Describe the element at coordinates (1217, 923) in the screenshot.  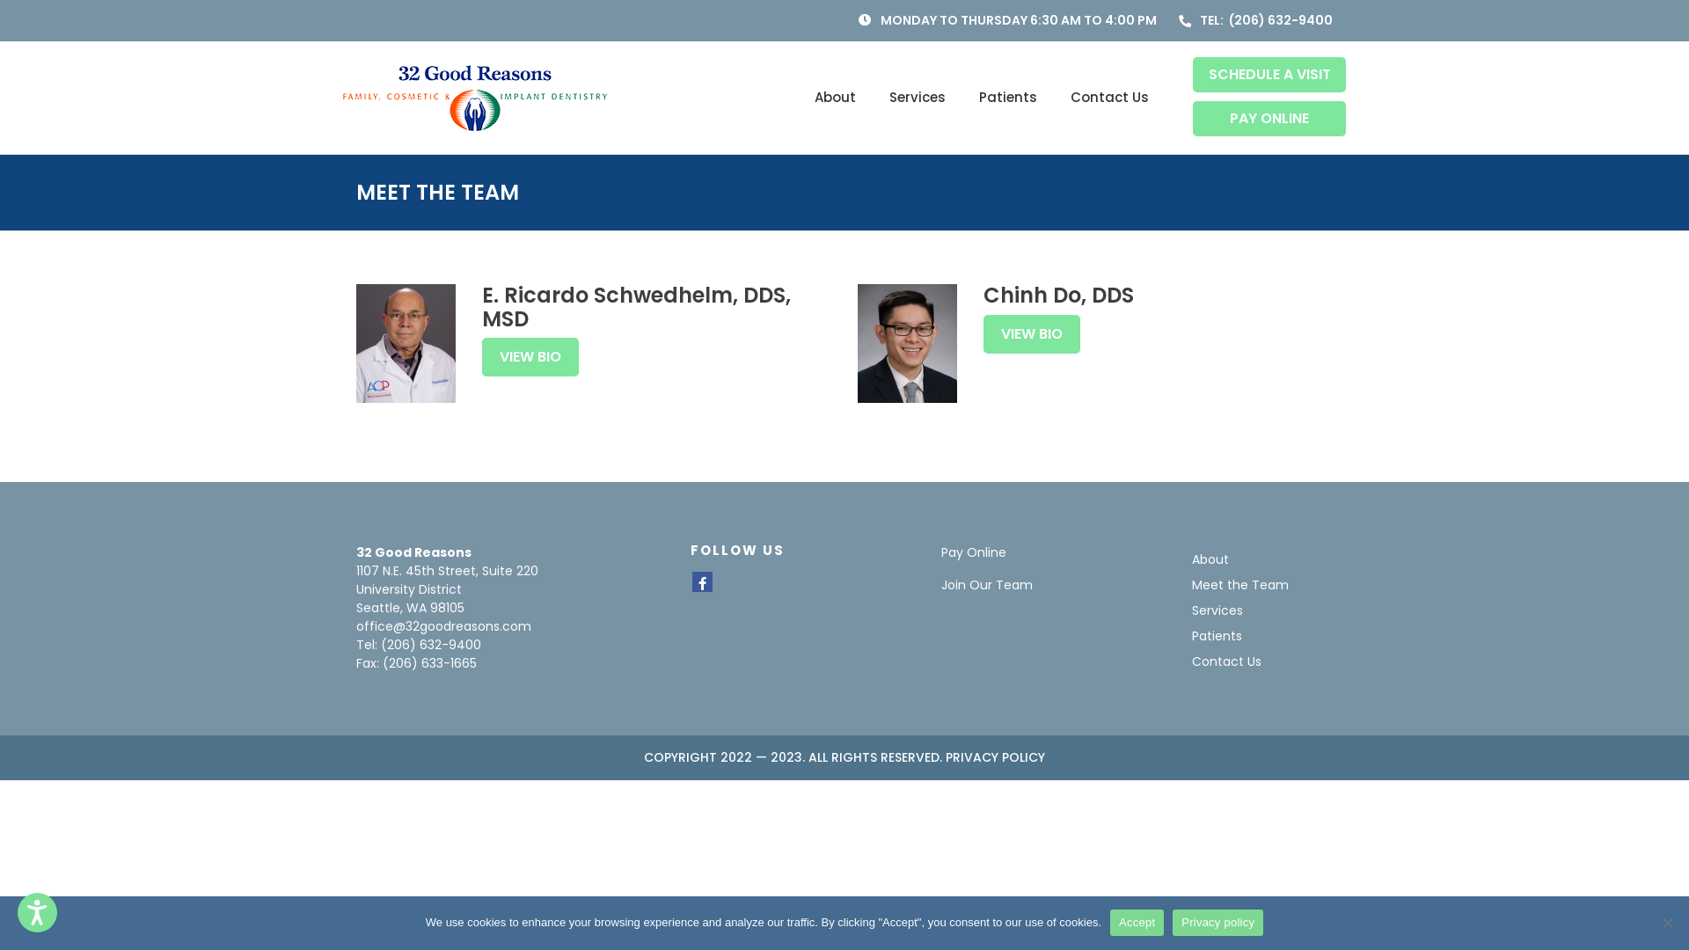
I see `Privacy policy` at that location.